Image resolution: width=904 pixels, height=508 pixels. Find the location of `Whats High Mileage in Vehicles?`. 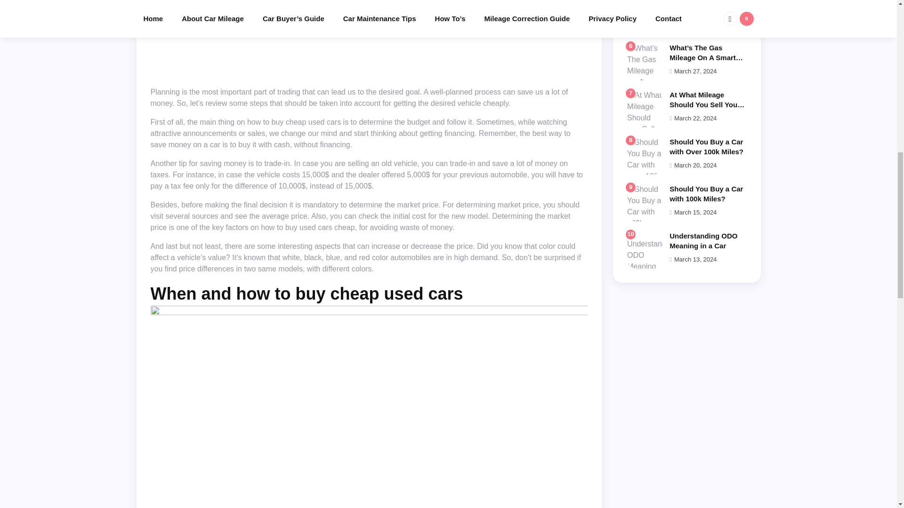

Whats High Mileage in Vehicles? is located at coordinates (707, 8).